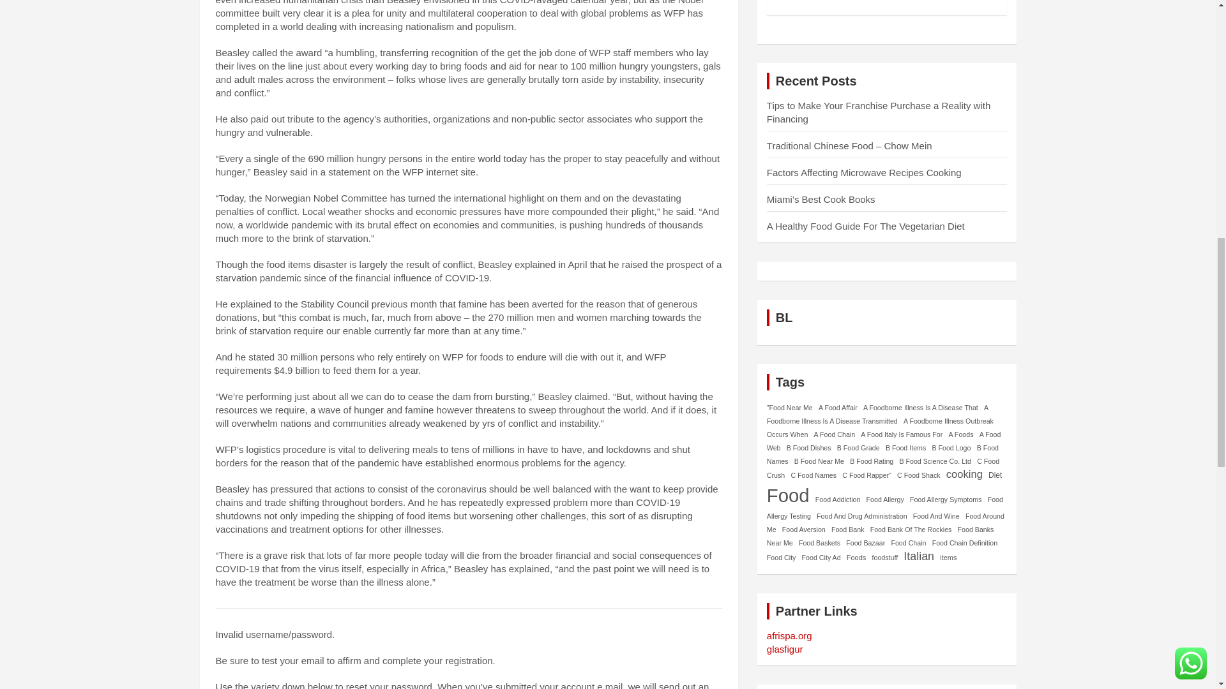  I want to click on "Food Near Me, so click(789, 407).